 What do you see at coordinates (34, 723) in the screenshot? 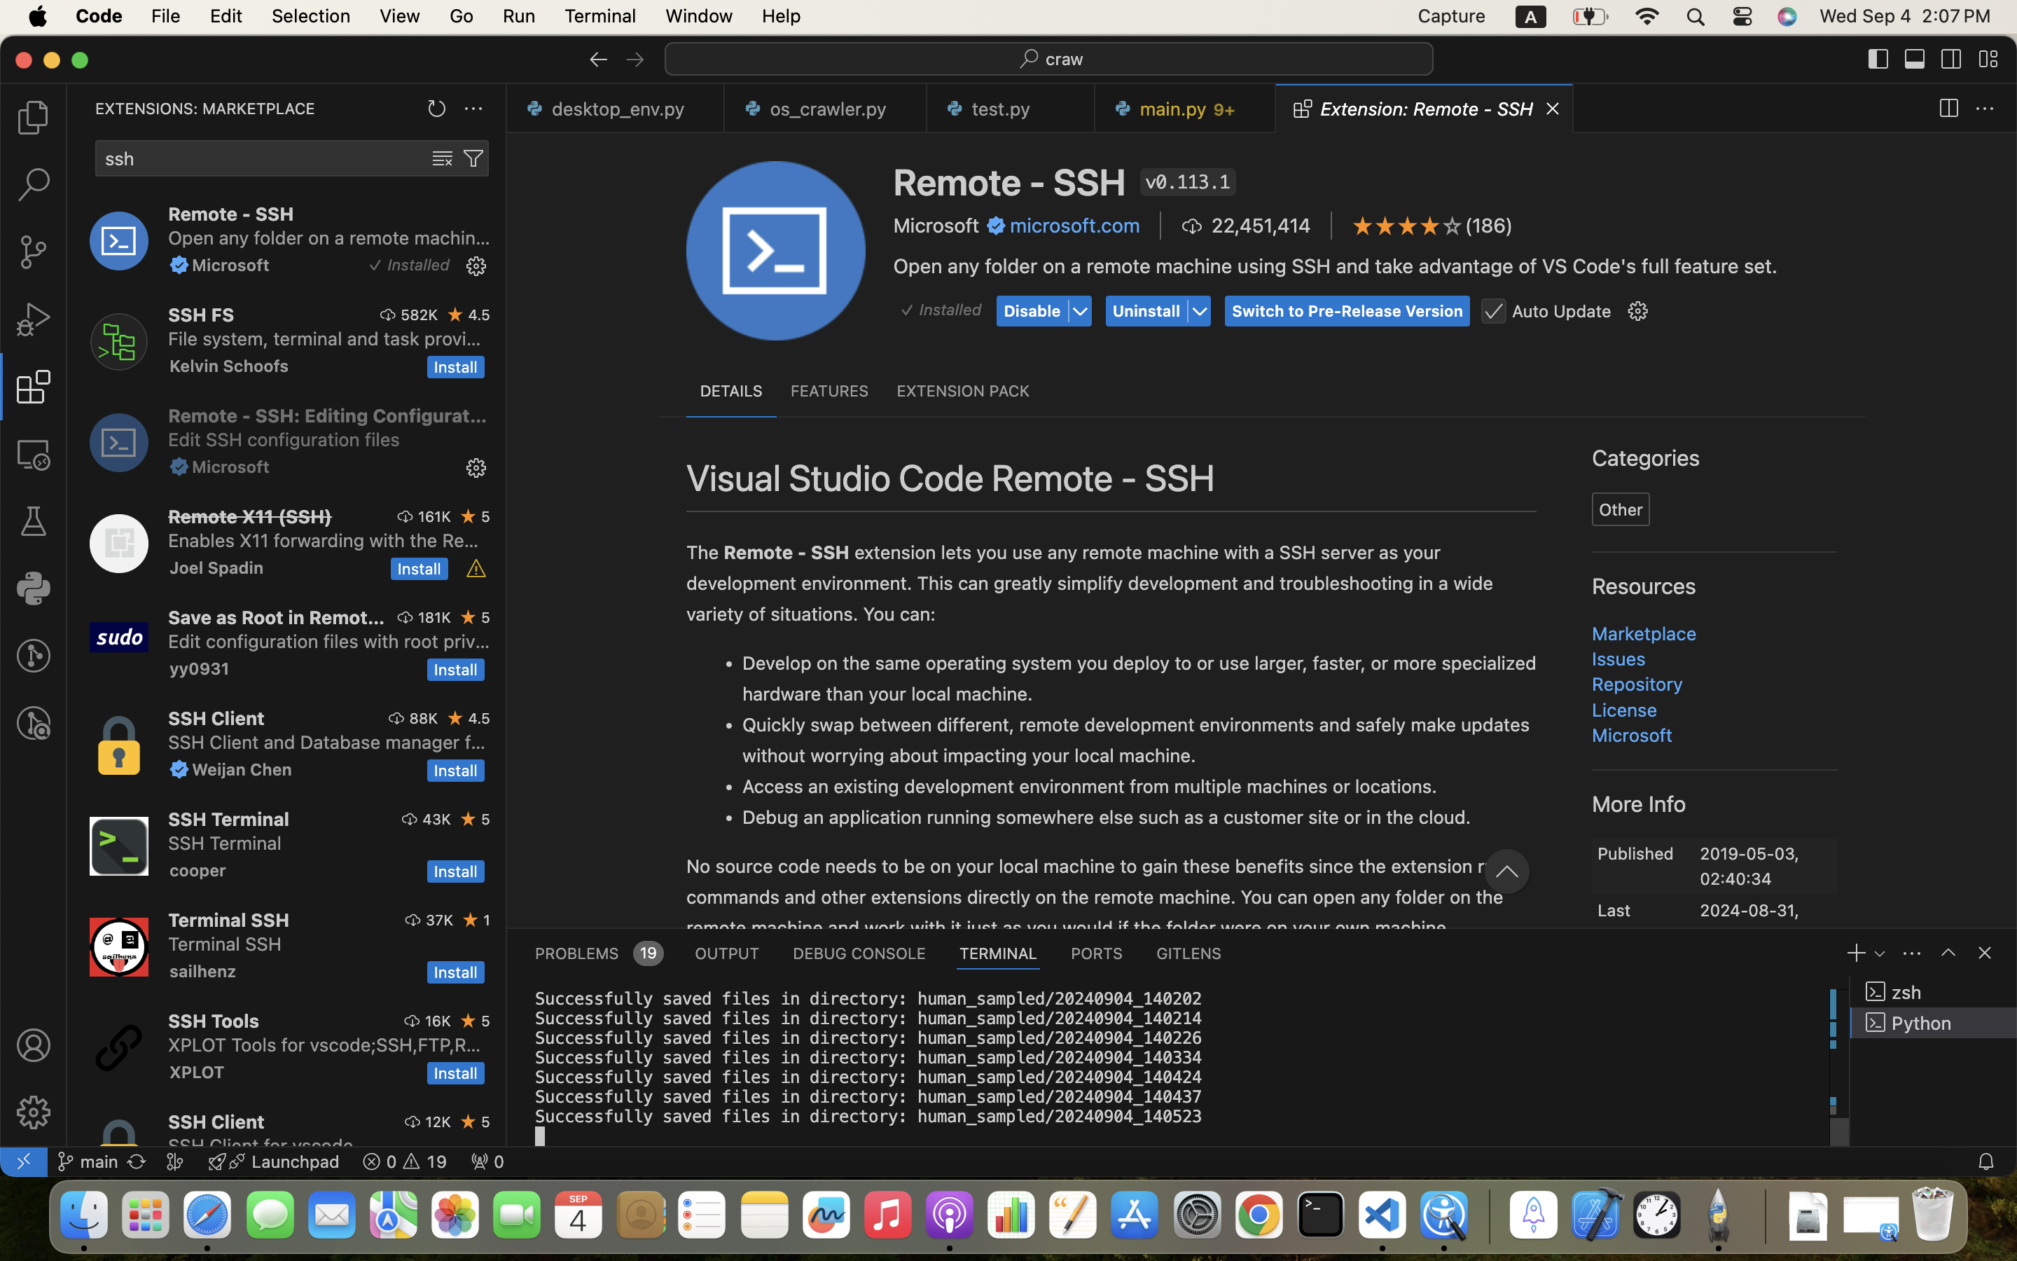
I see `` at bounding box center [34, 723].